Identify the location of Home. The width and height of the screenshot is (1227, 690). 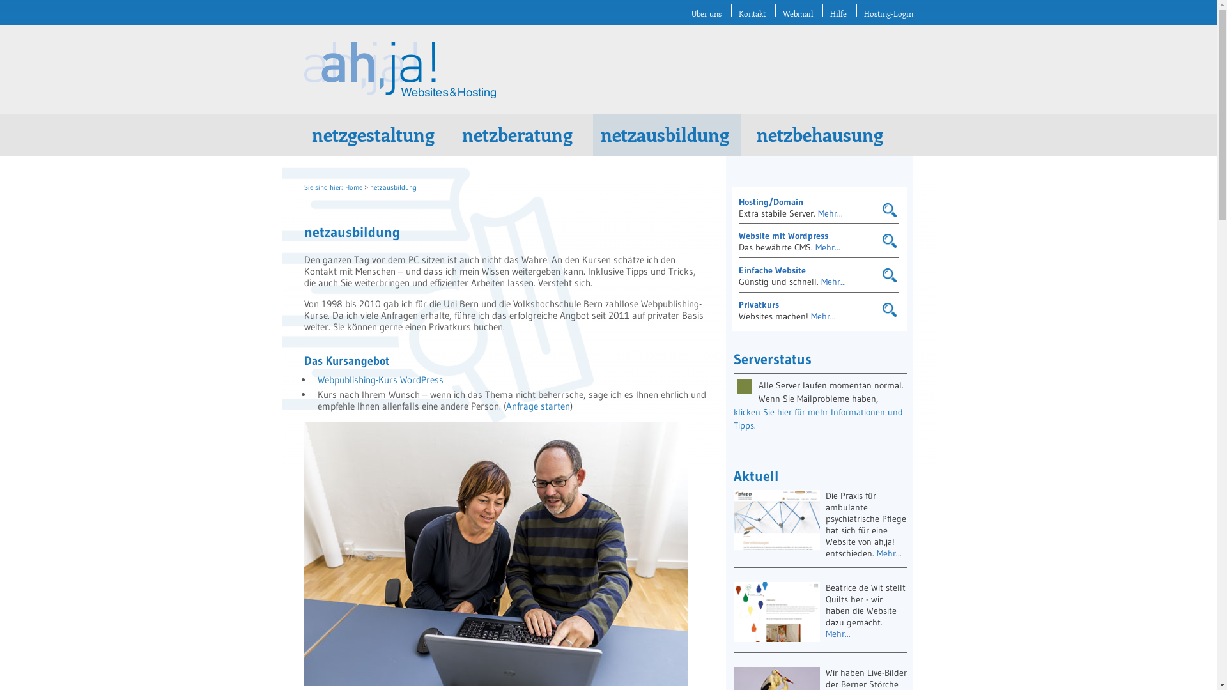
(354, 187).